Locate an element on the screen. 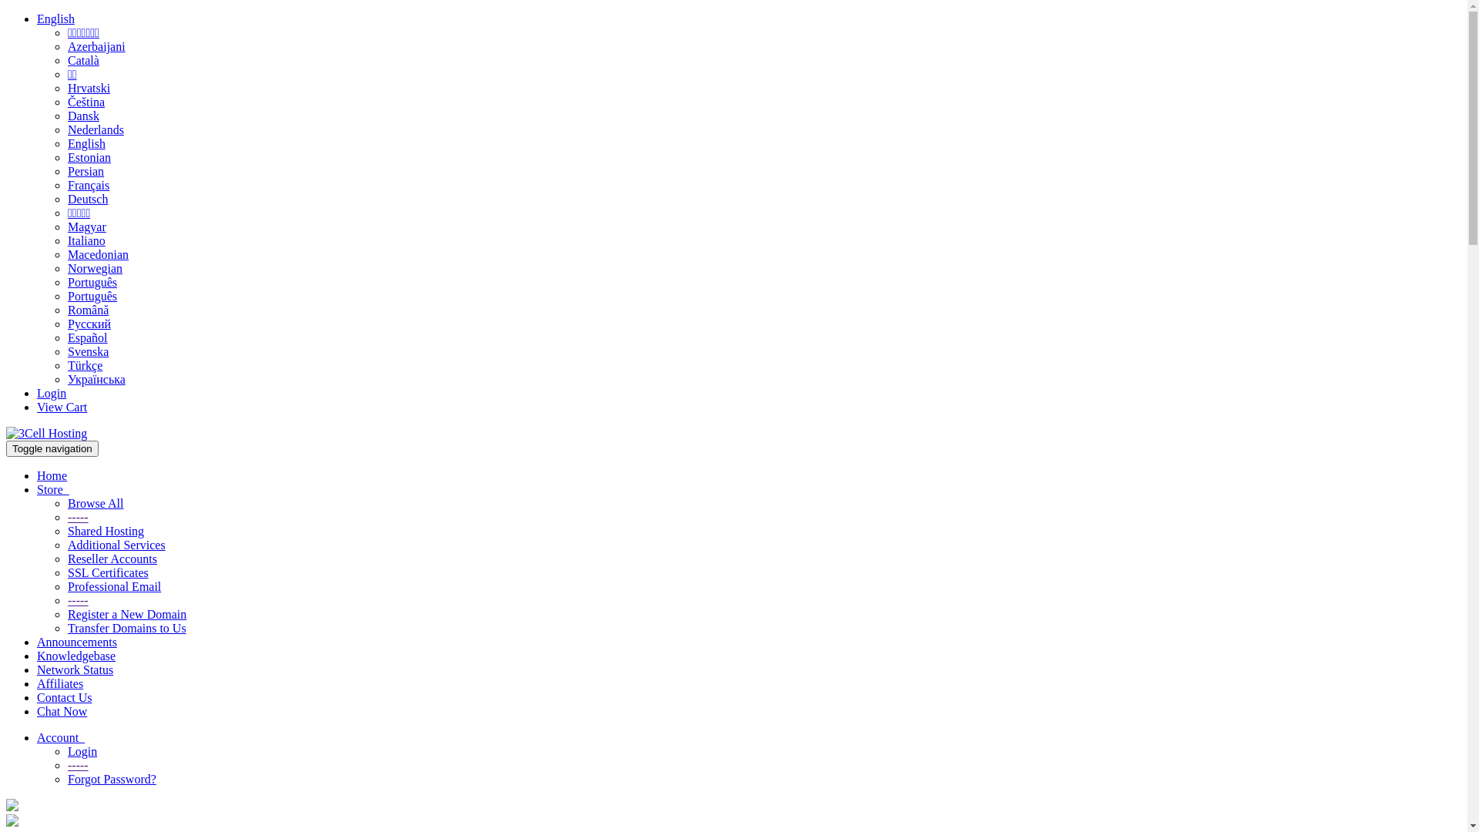 This screenshot has width=1479, height=832. ----- is located at coordinates (79, 601).